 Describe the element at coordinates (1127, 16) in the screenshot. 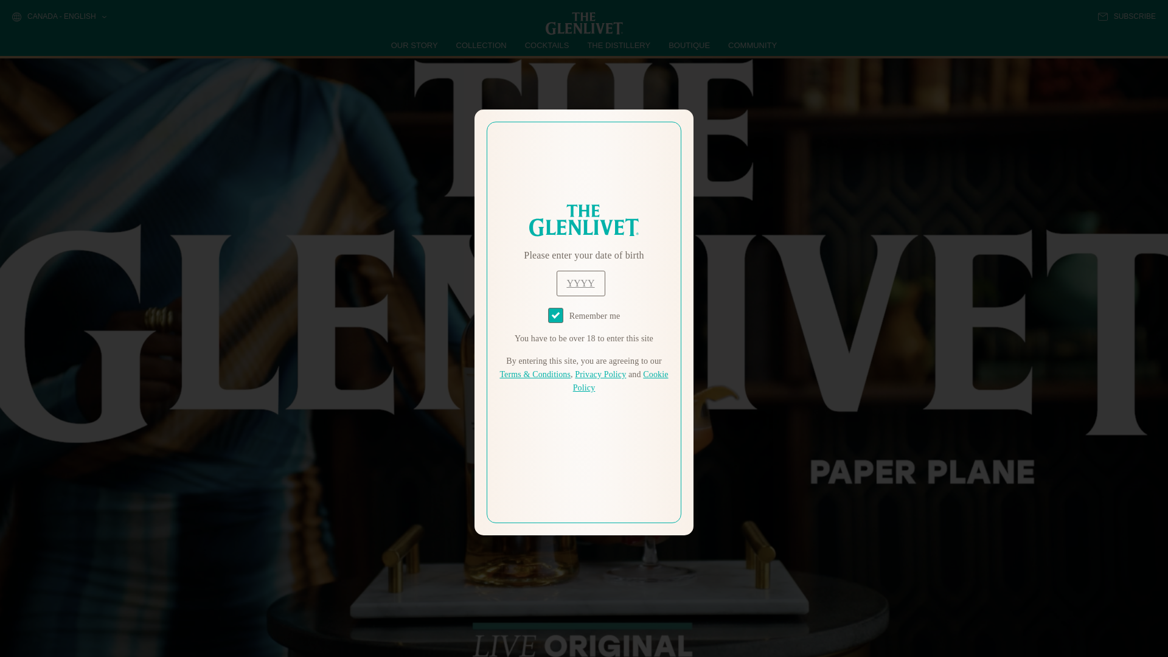

I see `SUBSCRIBE` at that location.